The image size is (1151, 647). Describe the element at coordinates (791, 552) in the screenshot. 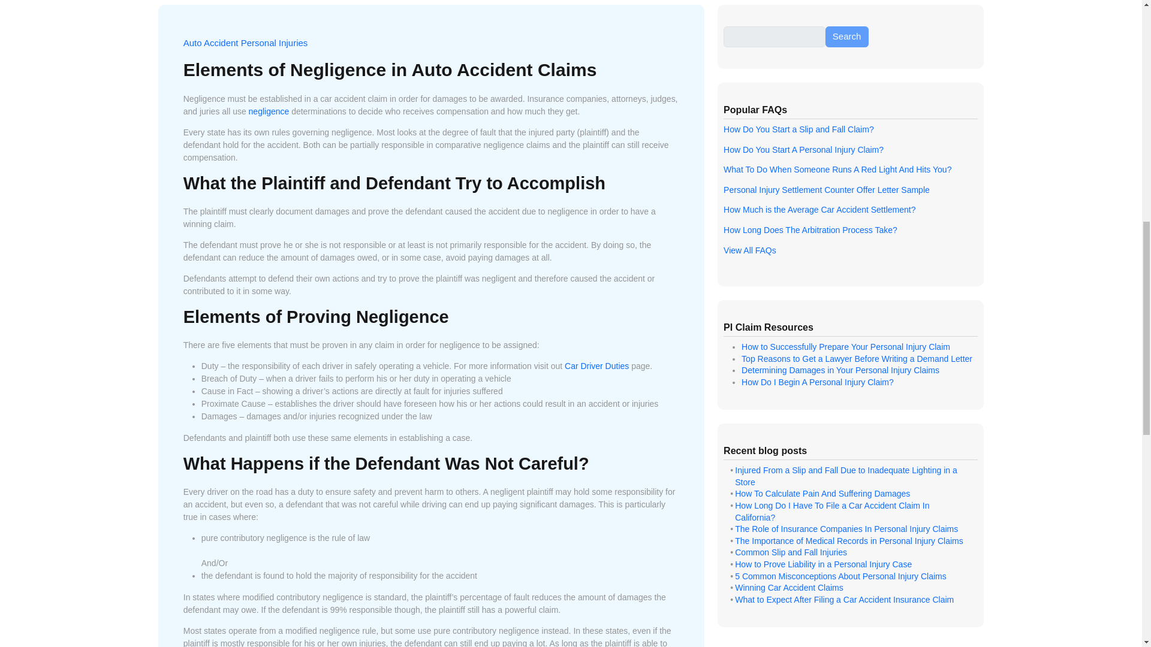

I see `Common Slip and Fall Injuries` at that location.